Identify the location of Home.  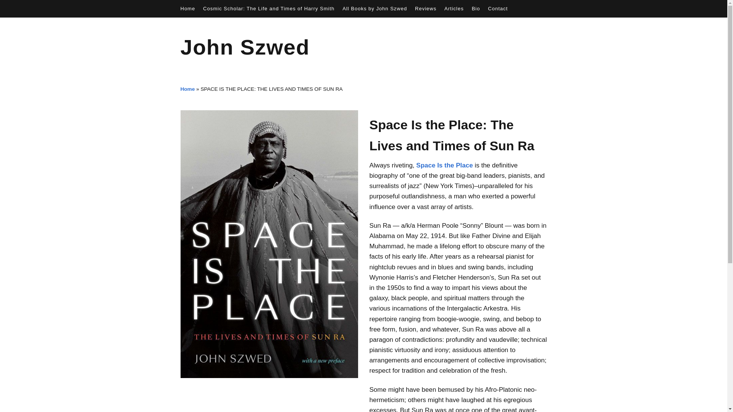
(187, 8).